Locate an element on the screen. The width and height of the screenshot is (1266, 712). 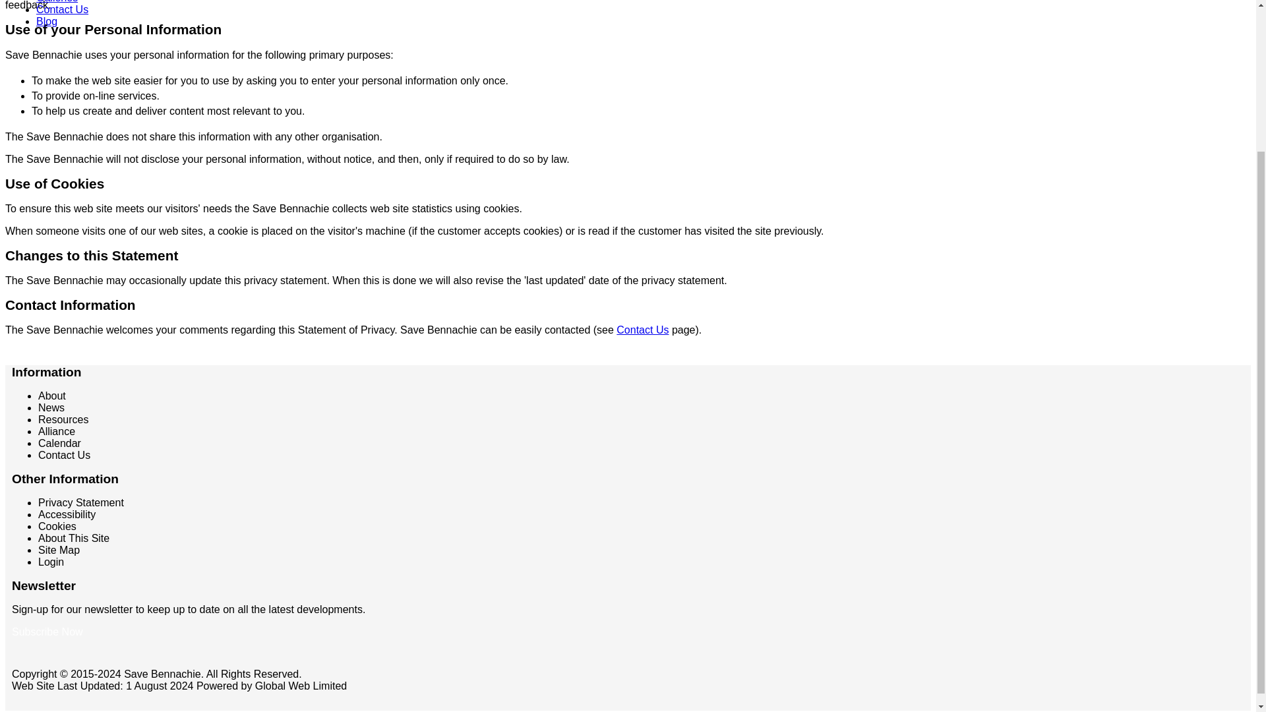
Contact Us is located at coordinates (62, 9).